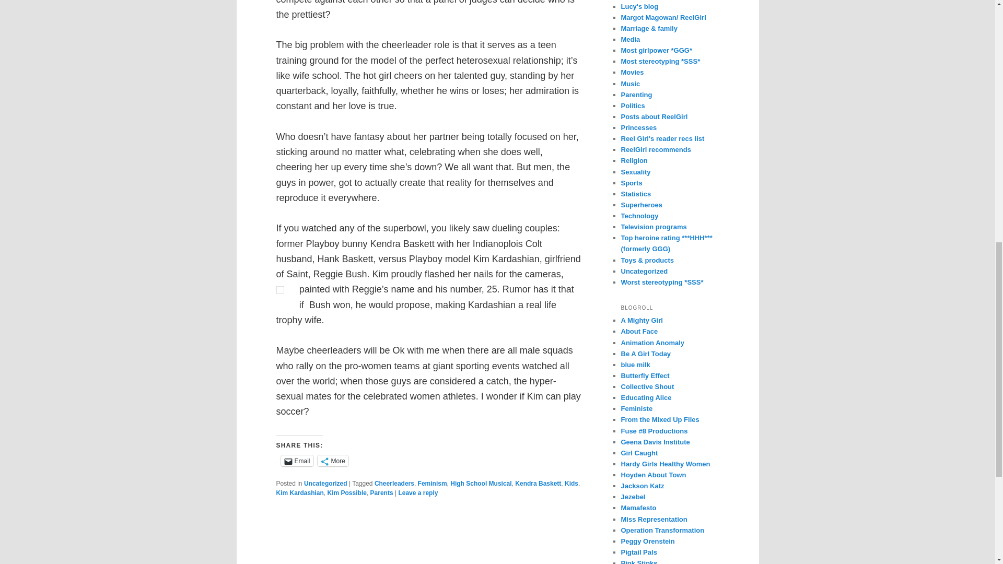 This screenshot has height=564, width=1003. What do you see at coordinates (297, 461) in the screenshot?
I see `Email` at bounding box center [297, 461].